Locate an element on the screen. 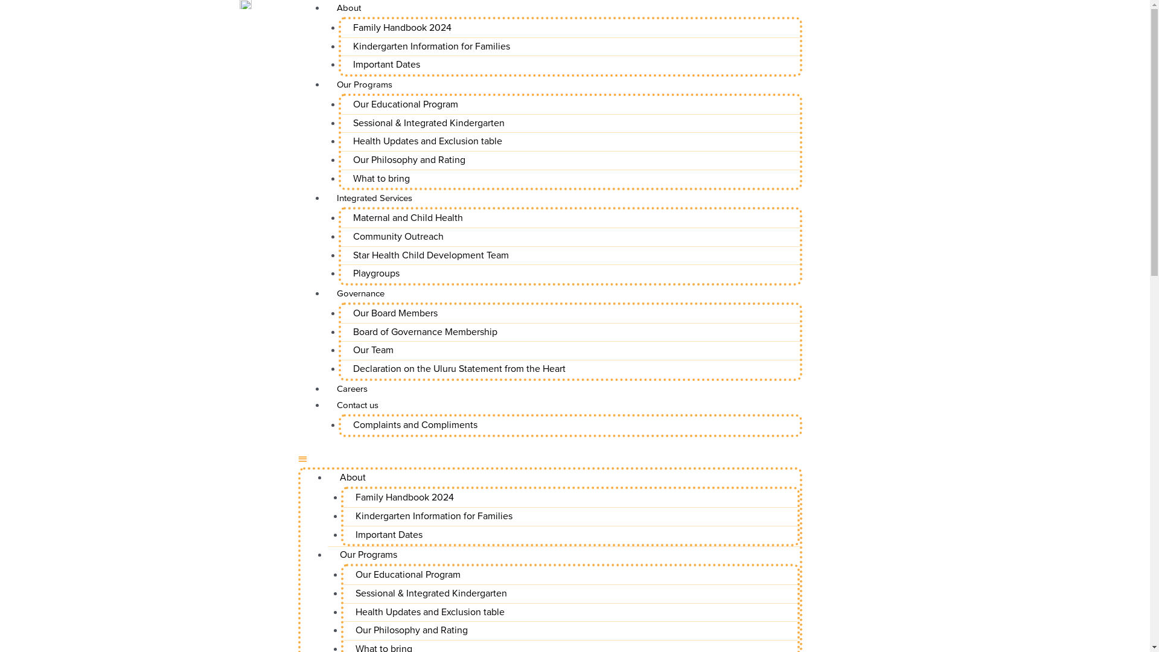 This screenshot has height=652, width=1159. Kindergarten Information for Families is located at coordinates (432, 46).